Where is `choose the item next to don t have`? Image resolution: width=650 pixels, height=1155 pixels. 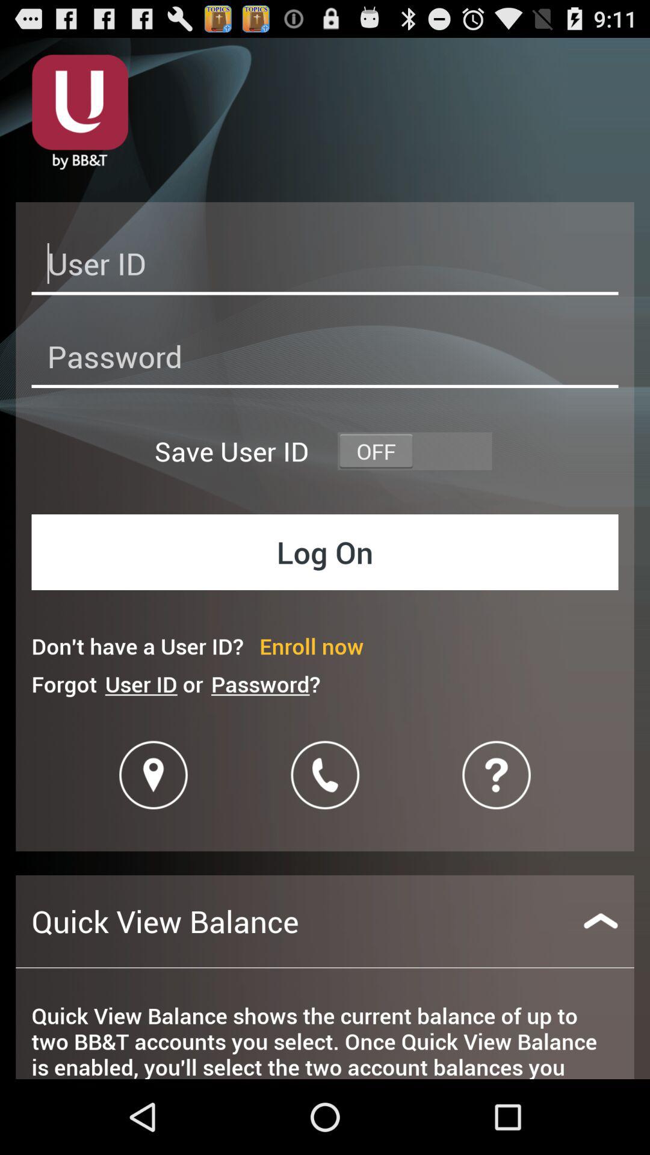 choose the item next to don t have is located at coordinates (312, 646).